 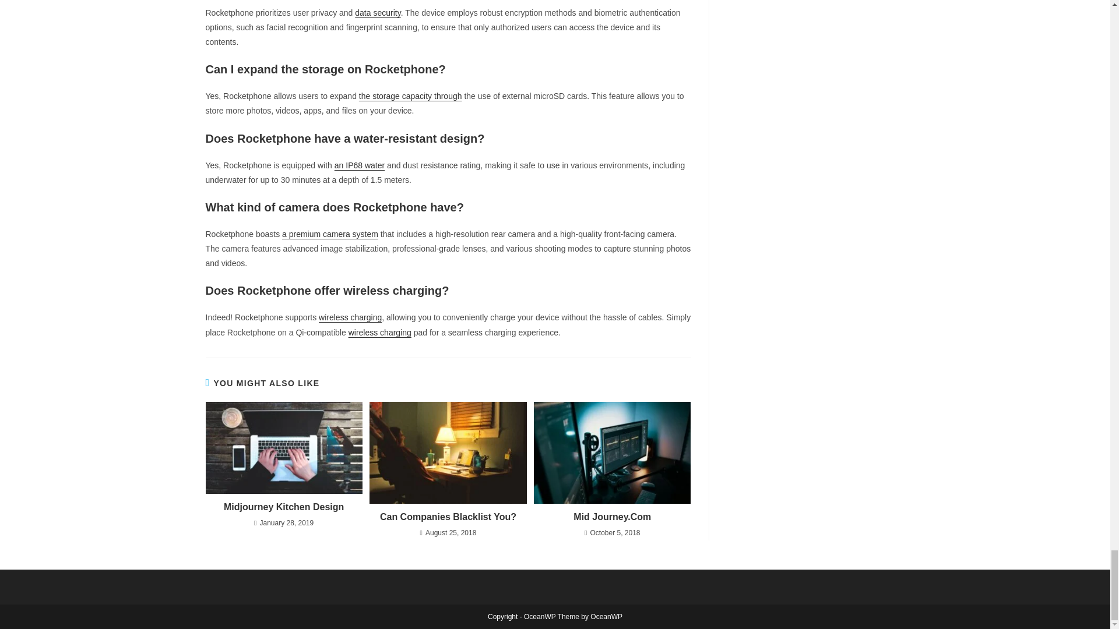 What do you see at coordinates (448, 517) in the screenshot?
I see `Can Companies Blacklist You?` at bounding box center [448, 517].